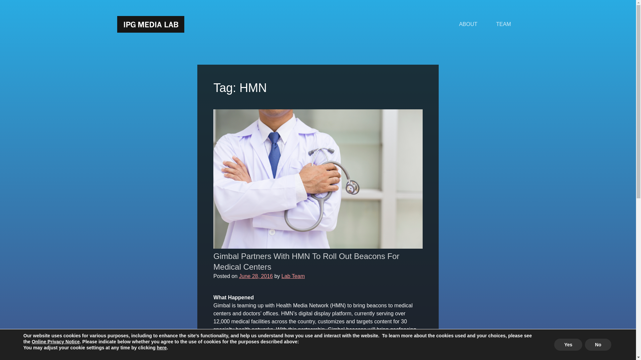 This screenshot has width=641, height=360. What do you see at coordinates (503, 24) in the screenshot?
I see `TEAM` at bounding box center [503, 24].